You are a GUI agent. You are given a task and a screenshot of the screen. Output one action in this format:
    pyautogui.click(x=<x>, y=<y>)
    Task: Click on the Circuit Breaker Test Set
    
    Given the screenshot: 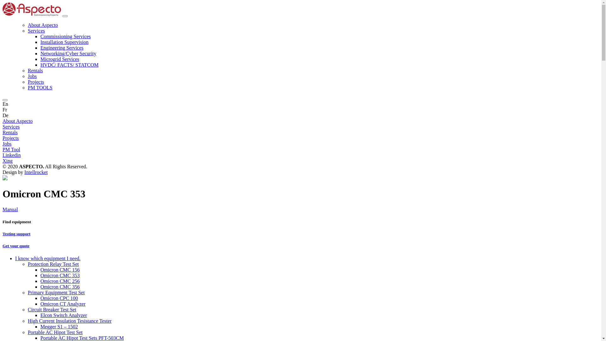 What is the action you would take?
    pyautogui.click(x=52, y=309)
    